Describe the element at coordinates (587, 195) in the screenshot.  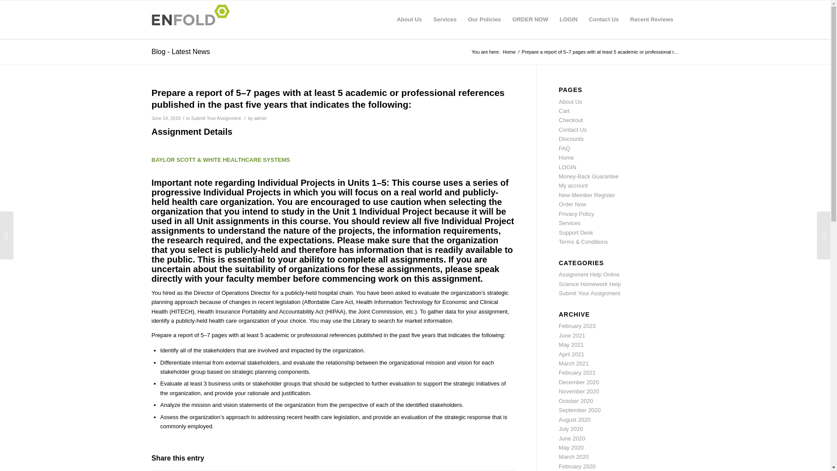
I see `New Member Register` at that location.